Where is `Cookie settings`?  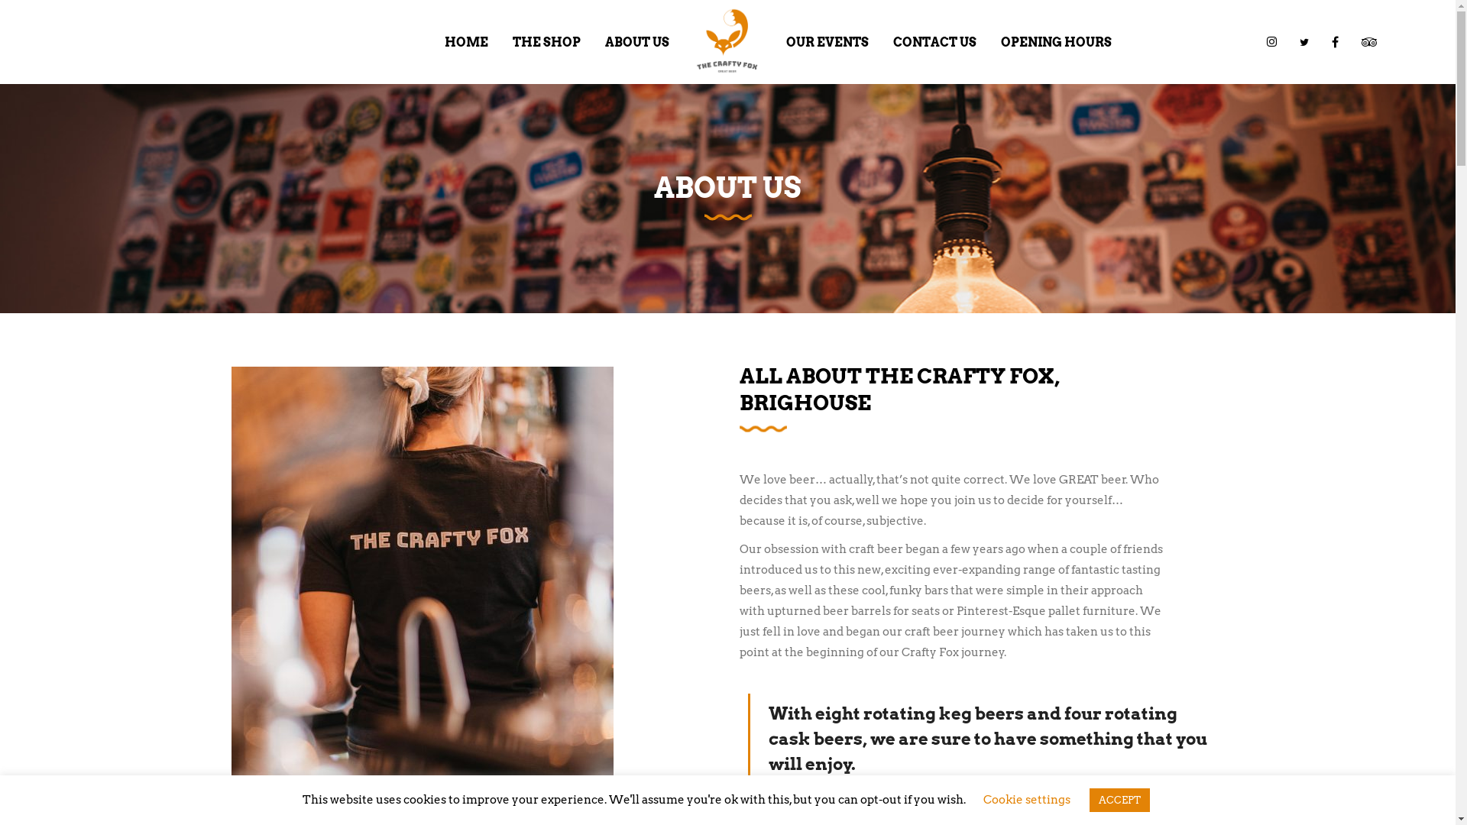
Cookie settings is located at coordinates (1026, 800).